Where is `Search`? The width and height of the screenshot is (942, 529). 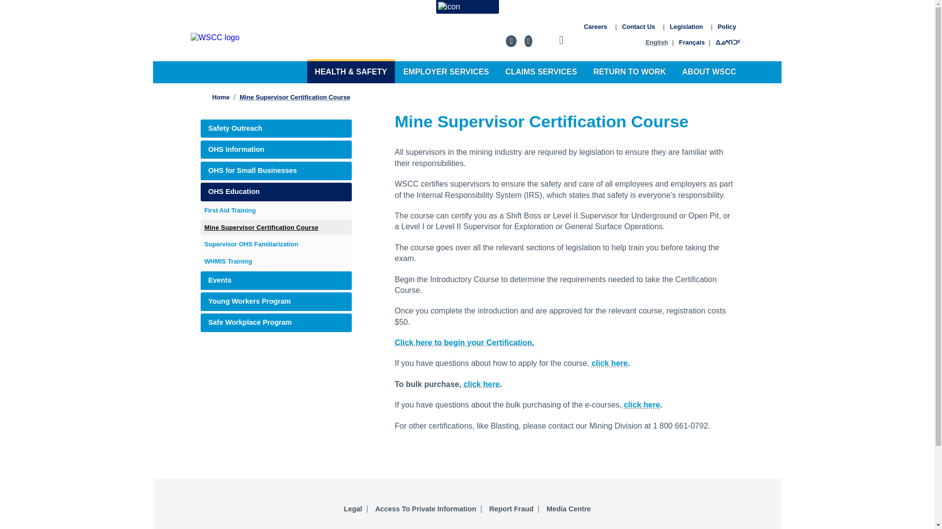
Search is located at coordinates (561, 42).